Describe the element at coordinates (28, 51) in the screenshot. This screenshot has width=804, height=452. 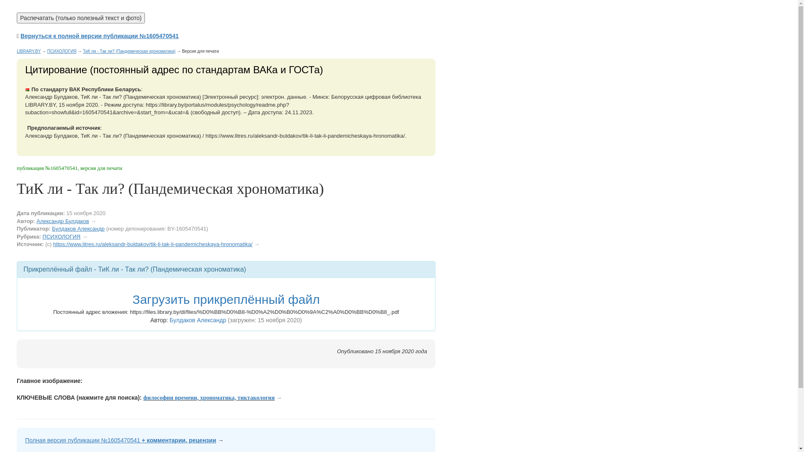
I see `LIBRARY.BY` at that location.